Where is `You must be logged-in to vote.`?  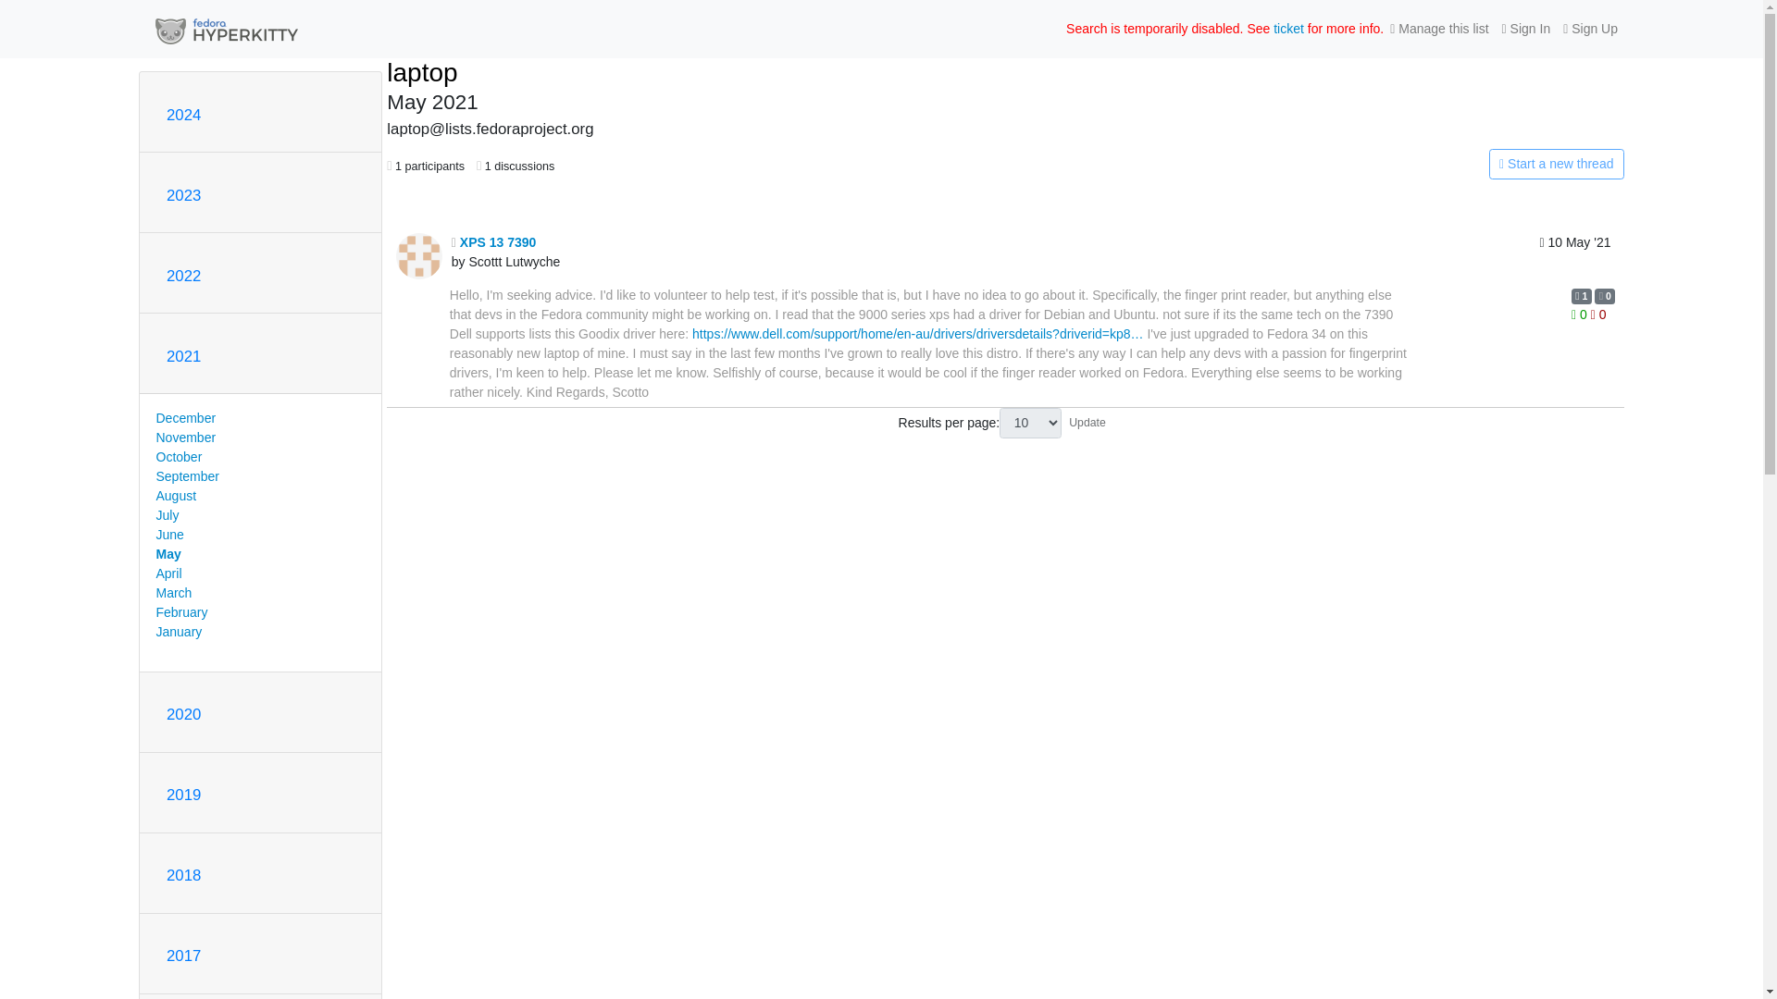 You must be logged-in to vote. is located at coordinates (1597, 314).